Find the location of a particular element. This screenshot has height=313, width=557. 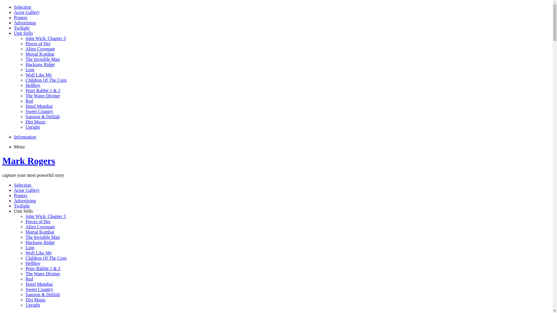

Dirt Music is located at coordinates (36, 122).